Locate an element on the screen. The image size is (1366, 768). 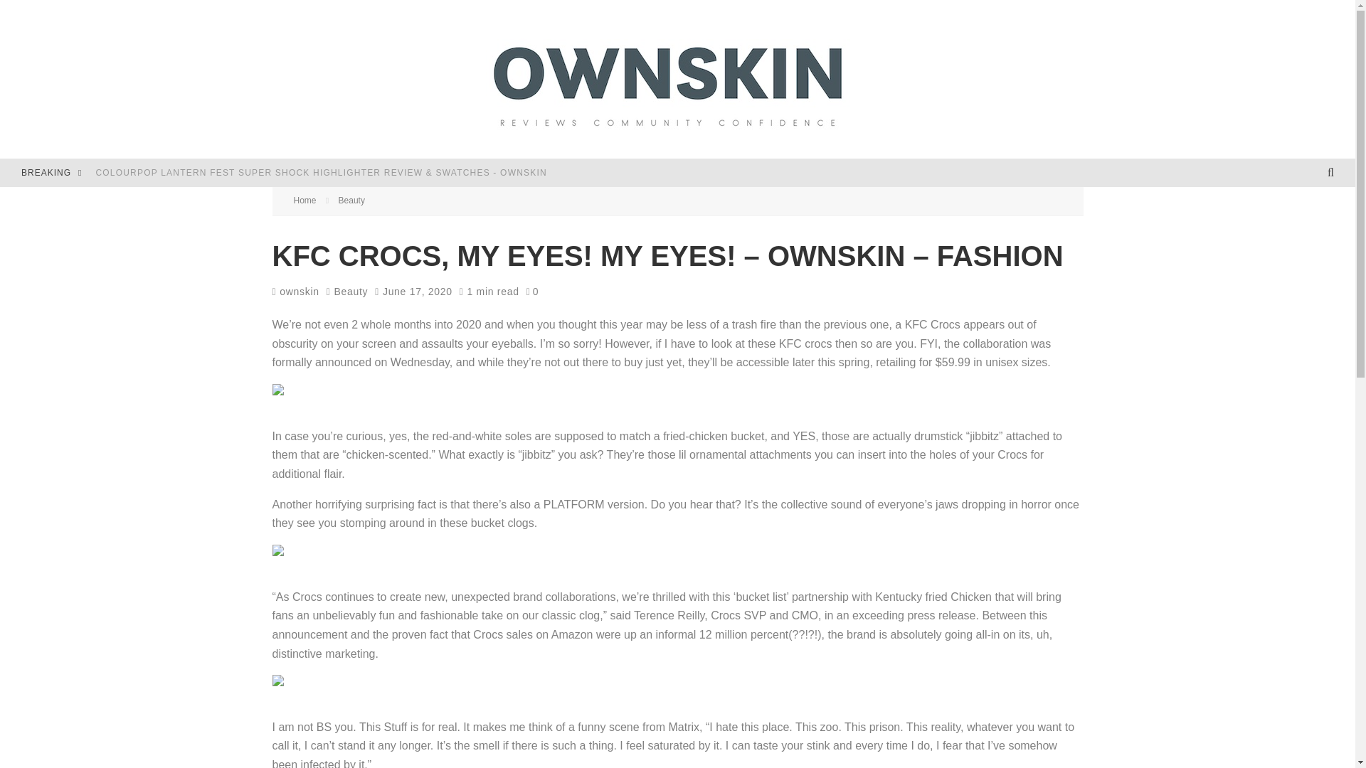
Beauty is located at coordinates (350, 292).